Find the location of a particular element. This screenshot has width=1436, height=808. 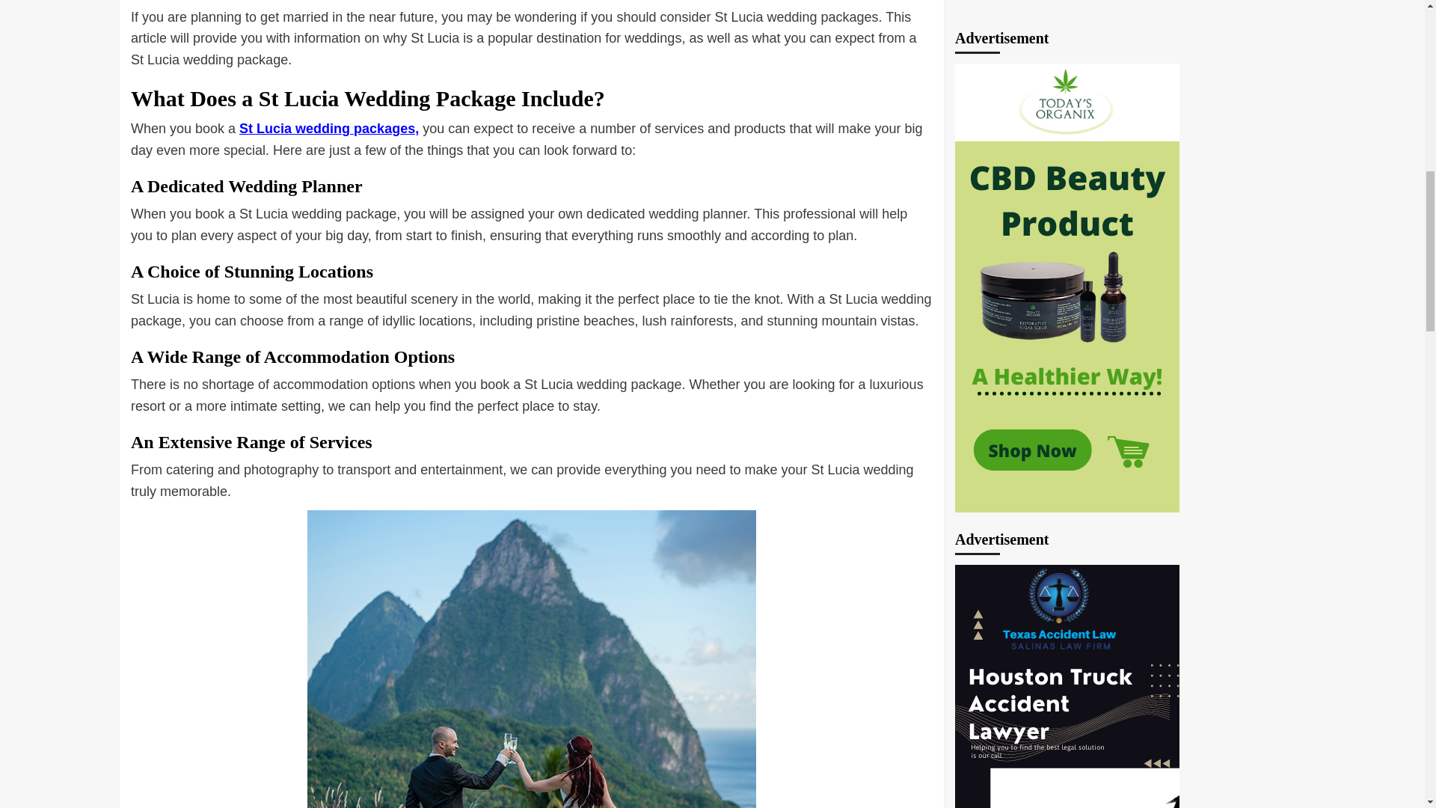

LAW is located at coordinates (1229, 728).